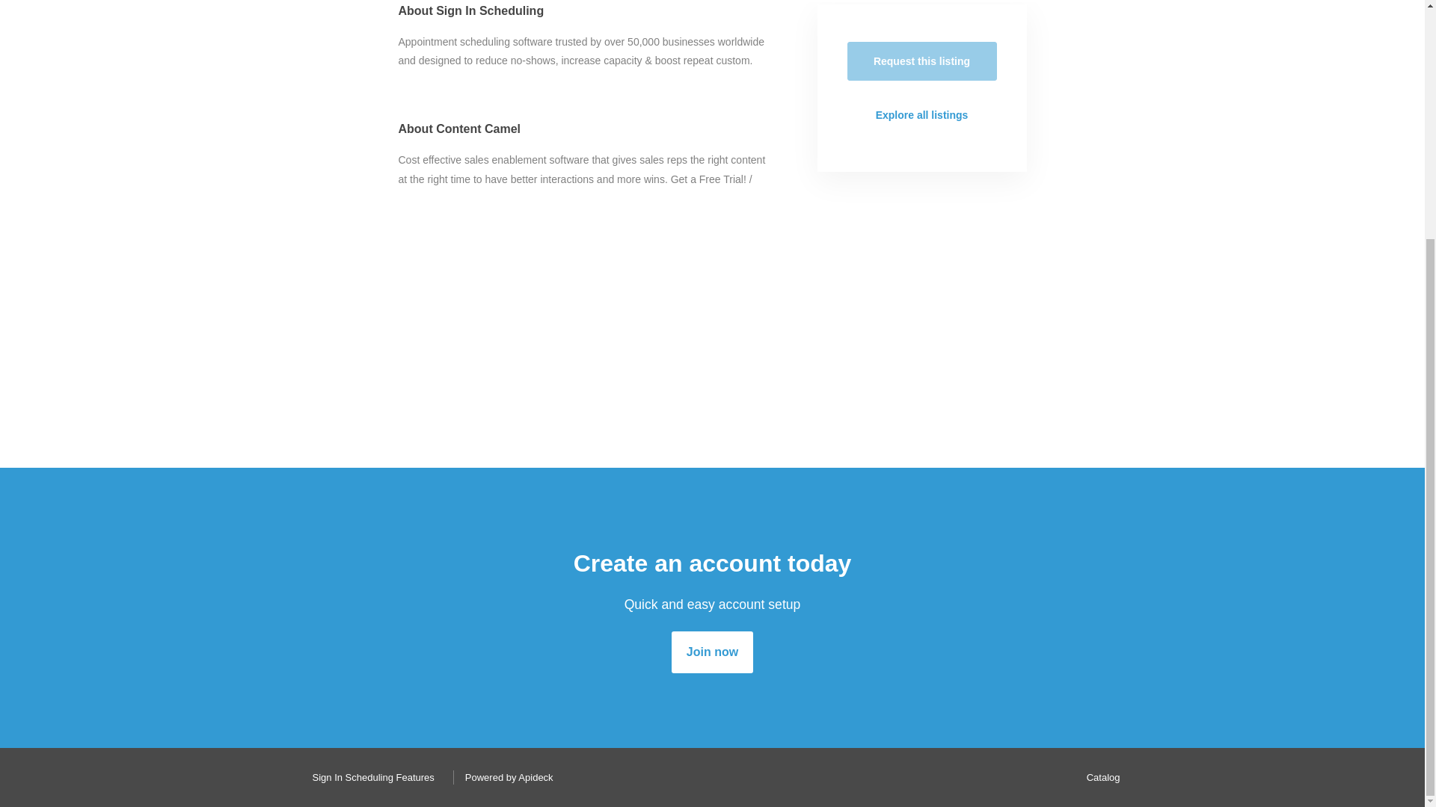  What do you see at coordinates (921, 115) in the screenshot?
I see `Explore all listings` at bounding box center [921, 115].